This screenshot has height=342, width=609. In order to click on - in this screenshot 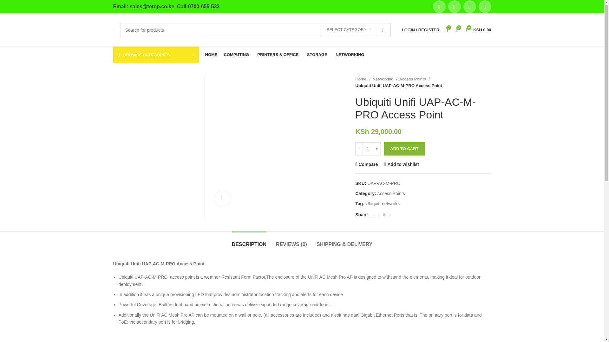, I will do `click(359, 149)`.